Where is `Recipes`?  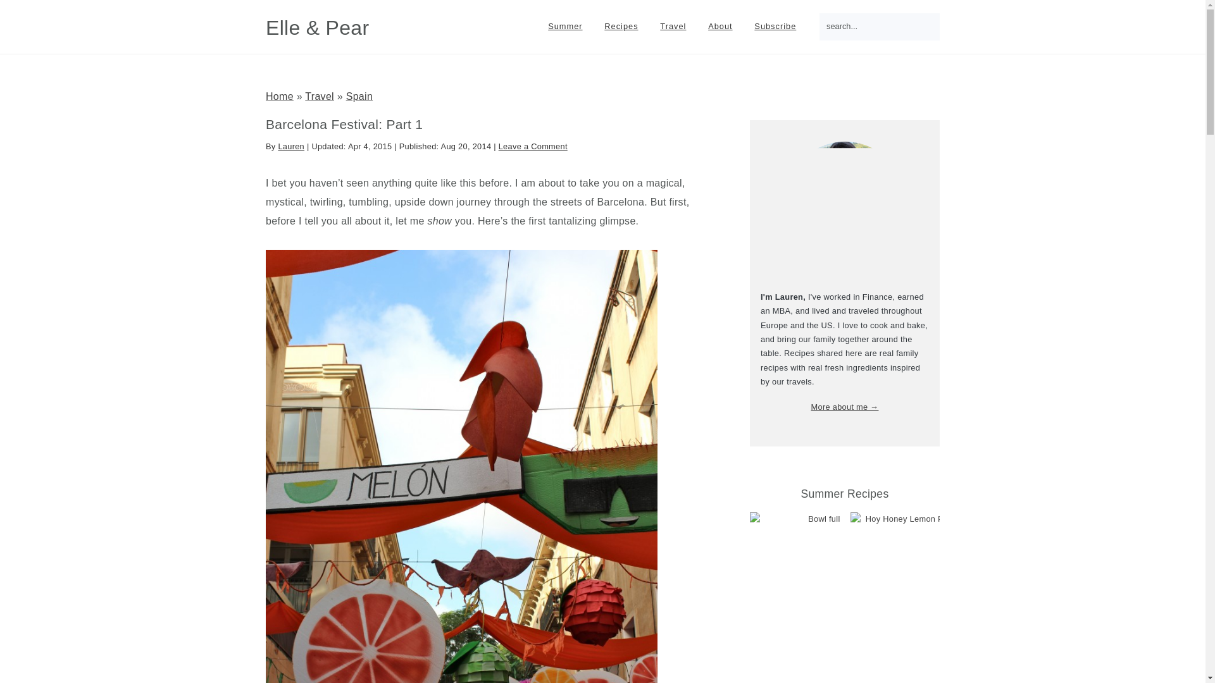
Recipes is located at coordinates (621, 27).